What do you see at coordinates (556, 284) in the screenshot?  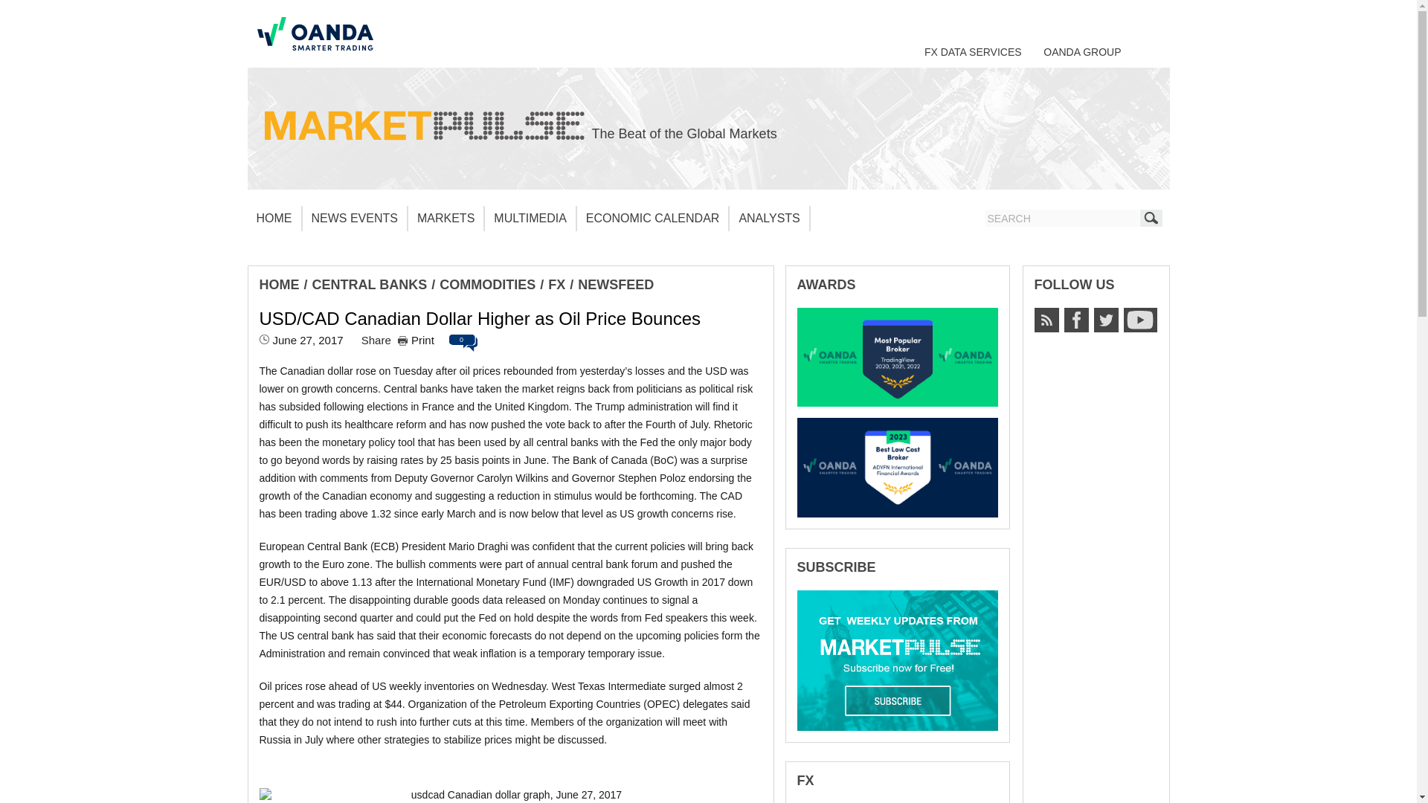 I see `FX` at bounding box center [556, 284].